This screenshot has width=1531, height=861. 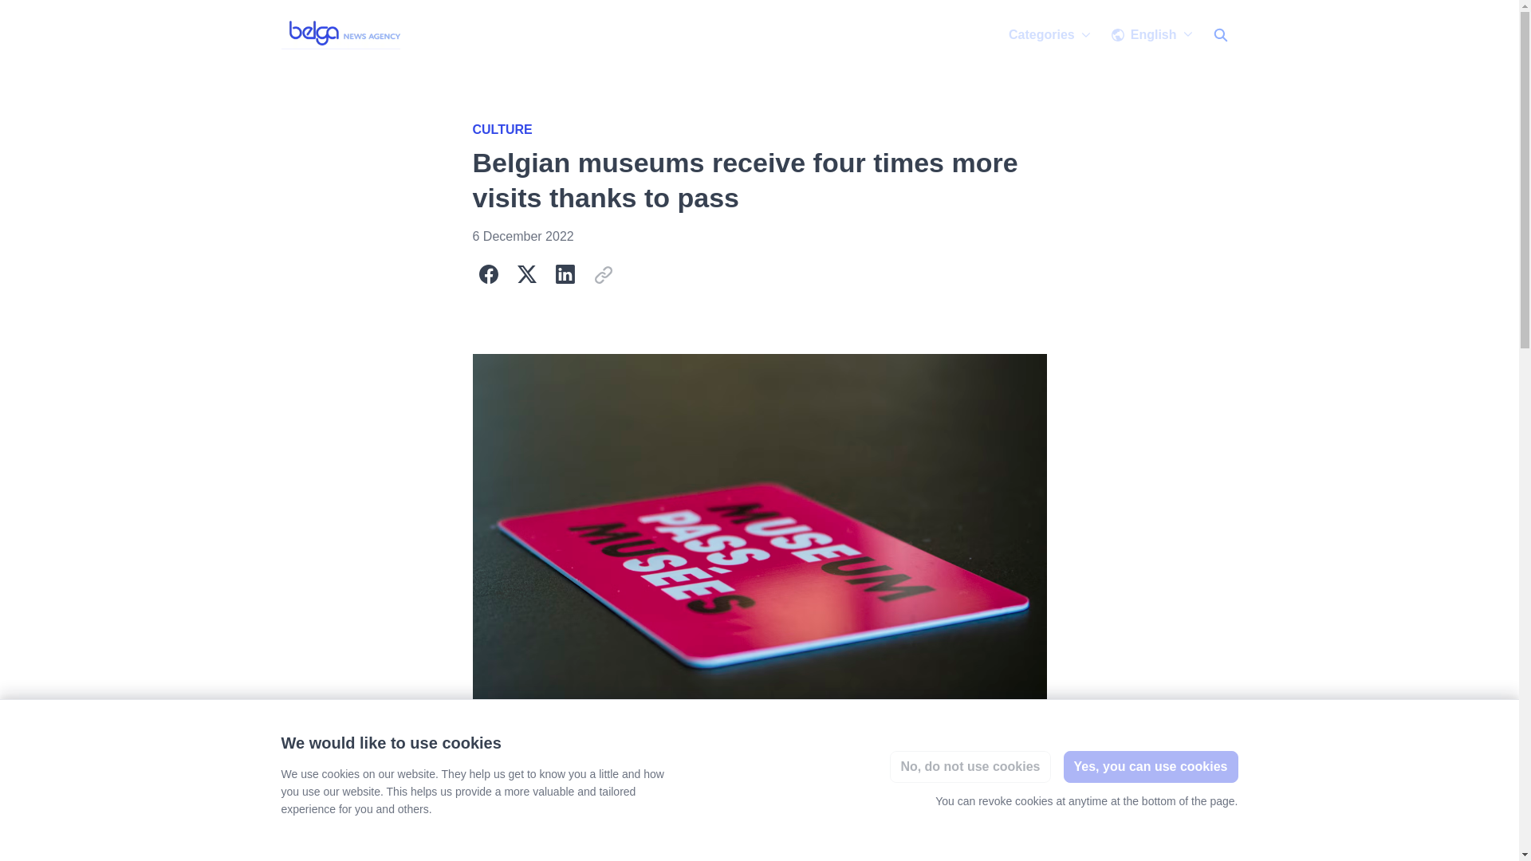 What do you see at coordinates (501, 129) in the screenshot?
I see `CULTURE` at bounding box center [501, 129].